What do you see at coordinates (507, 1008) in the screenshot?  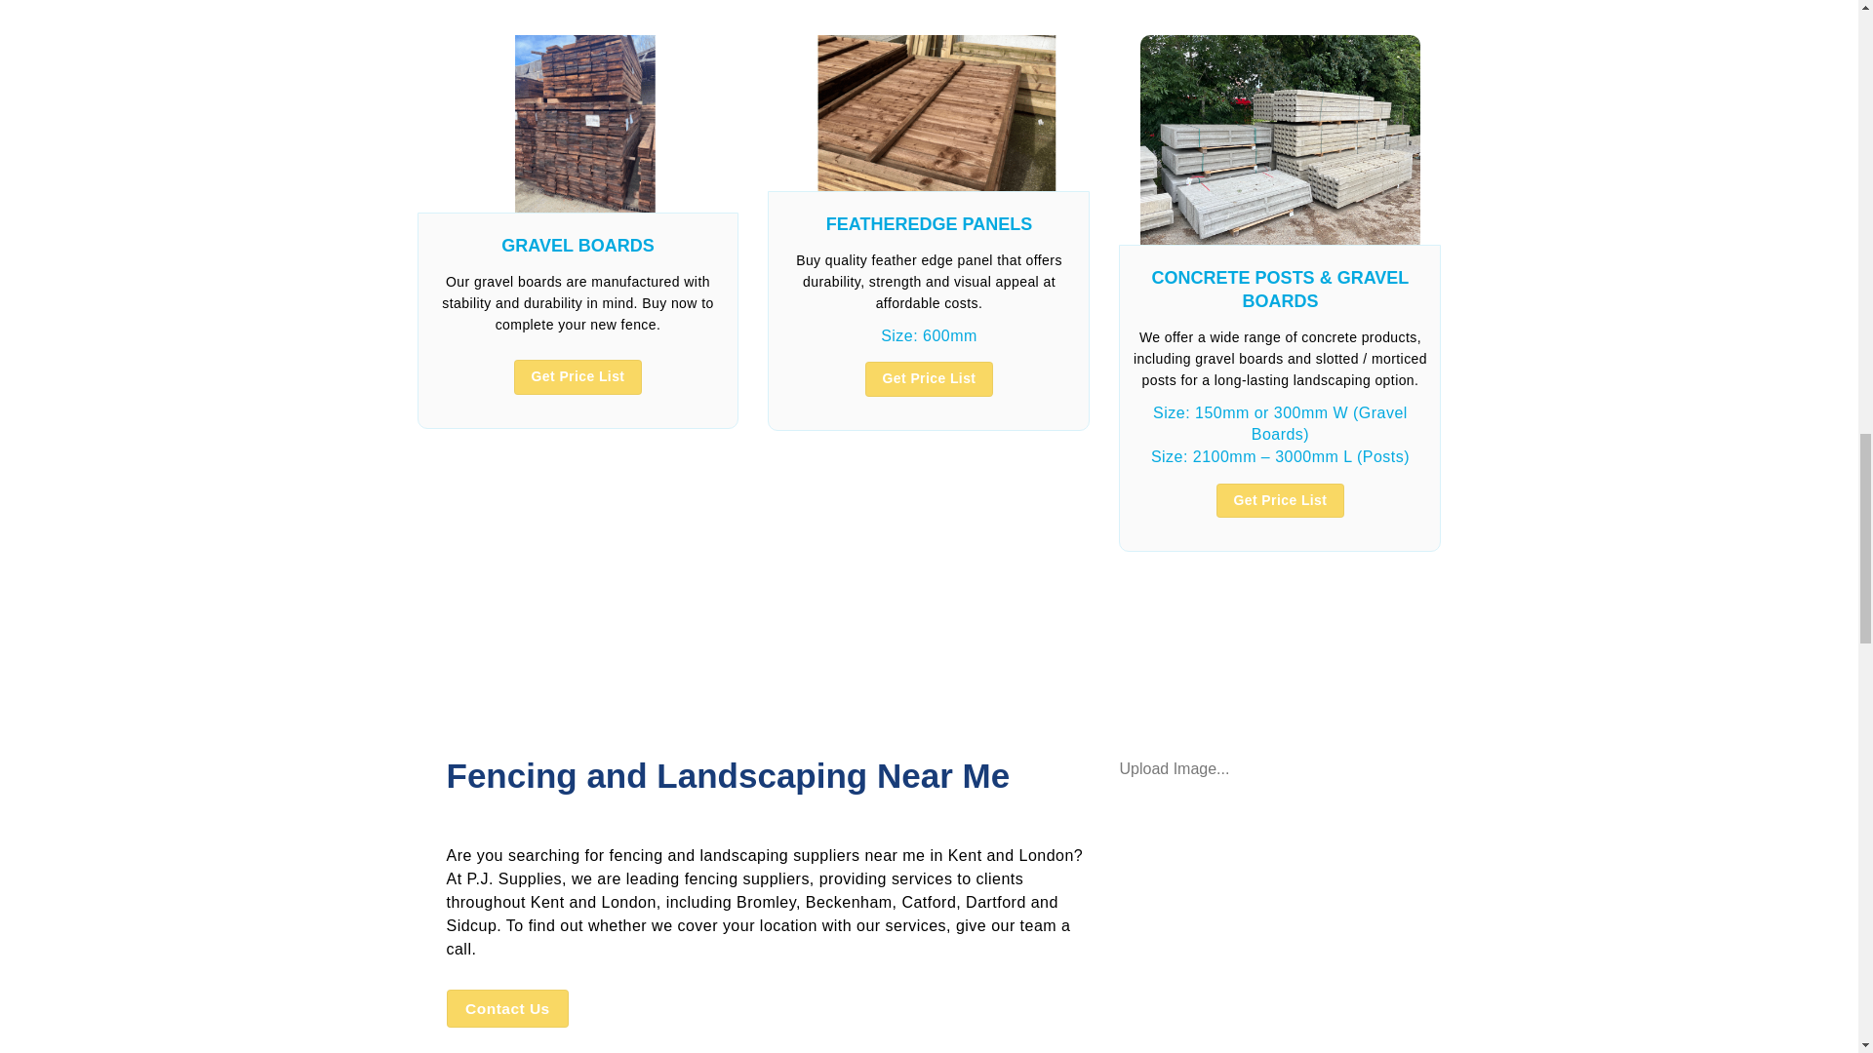 I see `Contact Us` at bounding box center [507, 1008].